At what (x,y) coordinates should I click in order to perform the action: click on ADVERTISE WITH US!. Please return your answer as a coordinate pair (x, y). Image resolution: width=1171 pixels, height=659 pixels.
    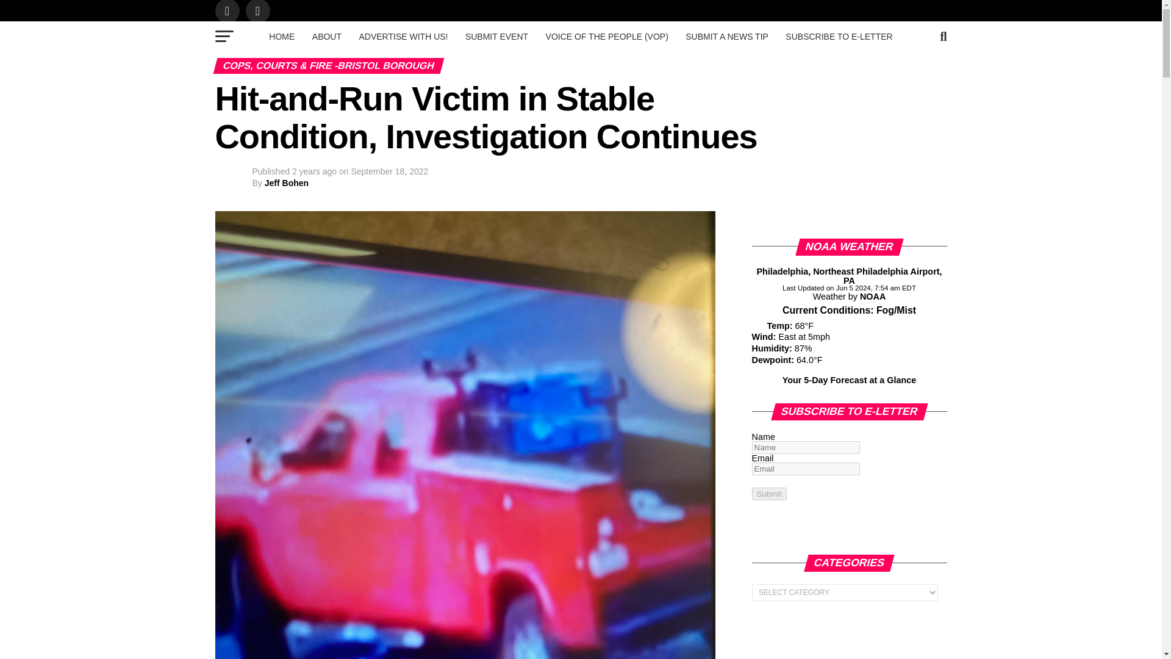
    Looking at the image, I should click on (403, 37).